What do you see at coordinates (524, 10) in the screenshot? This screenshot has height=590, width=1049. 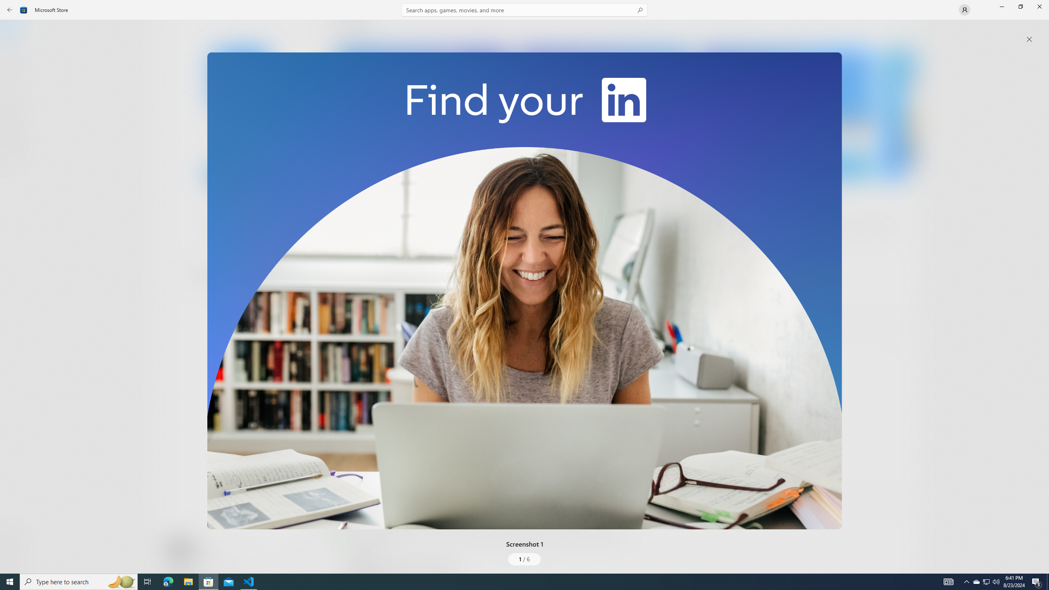 I see `Search` at bounding box center [524, 10].